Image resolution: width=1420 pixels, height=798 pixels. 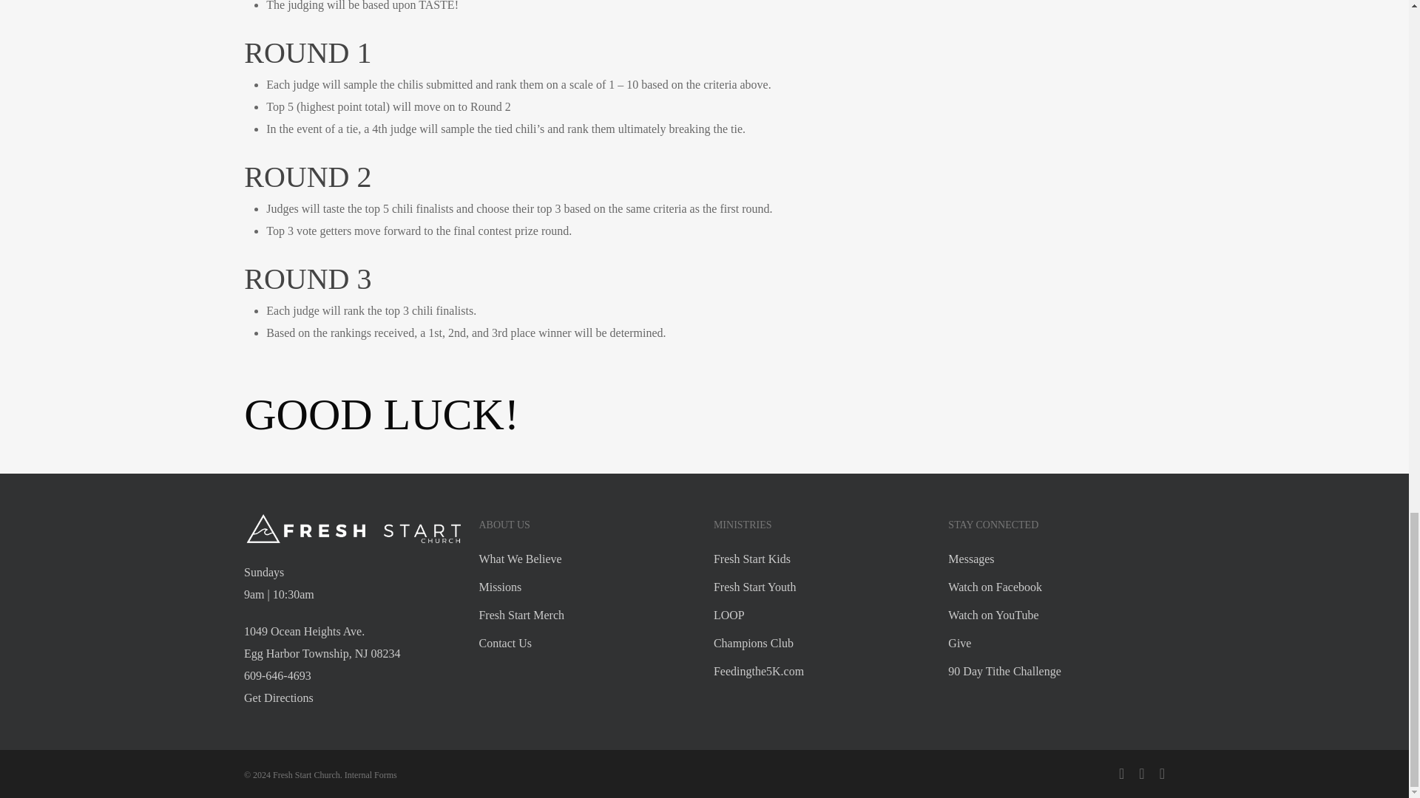 I want to click on Contact Us, so click(x=587, y=643).